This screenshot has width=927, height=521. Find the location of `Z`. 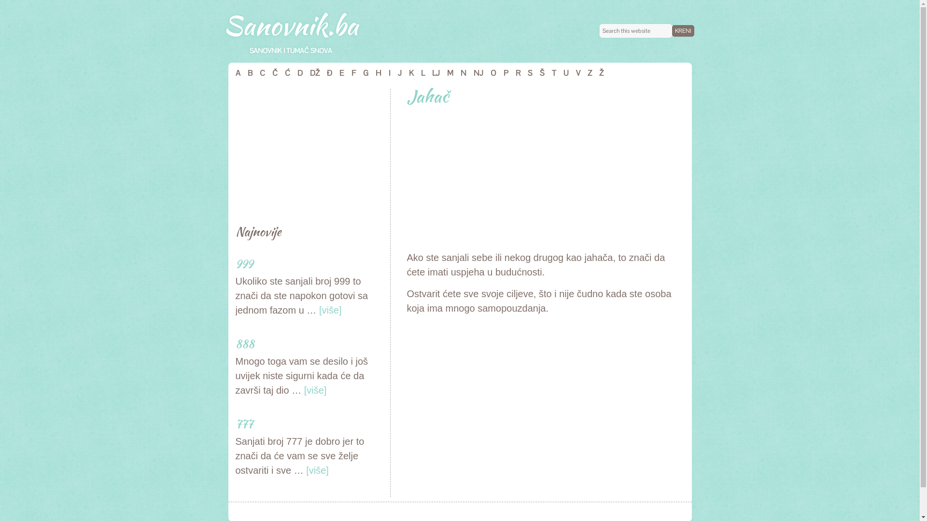

Z is located at coordinates (586, 73).